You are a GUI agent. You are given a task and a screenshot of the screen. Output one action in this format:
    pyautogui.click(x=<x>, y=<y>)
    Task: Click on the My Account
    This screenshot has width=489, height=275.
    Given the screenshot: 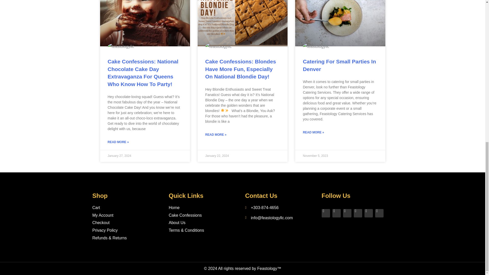 What is the action you would take?
    pyautogui.click(x=128, y=215)
    